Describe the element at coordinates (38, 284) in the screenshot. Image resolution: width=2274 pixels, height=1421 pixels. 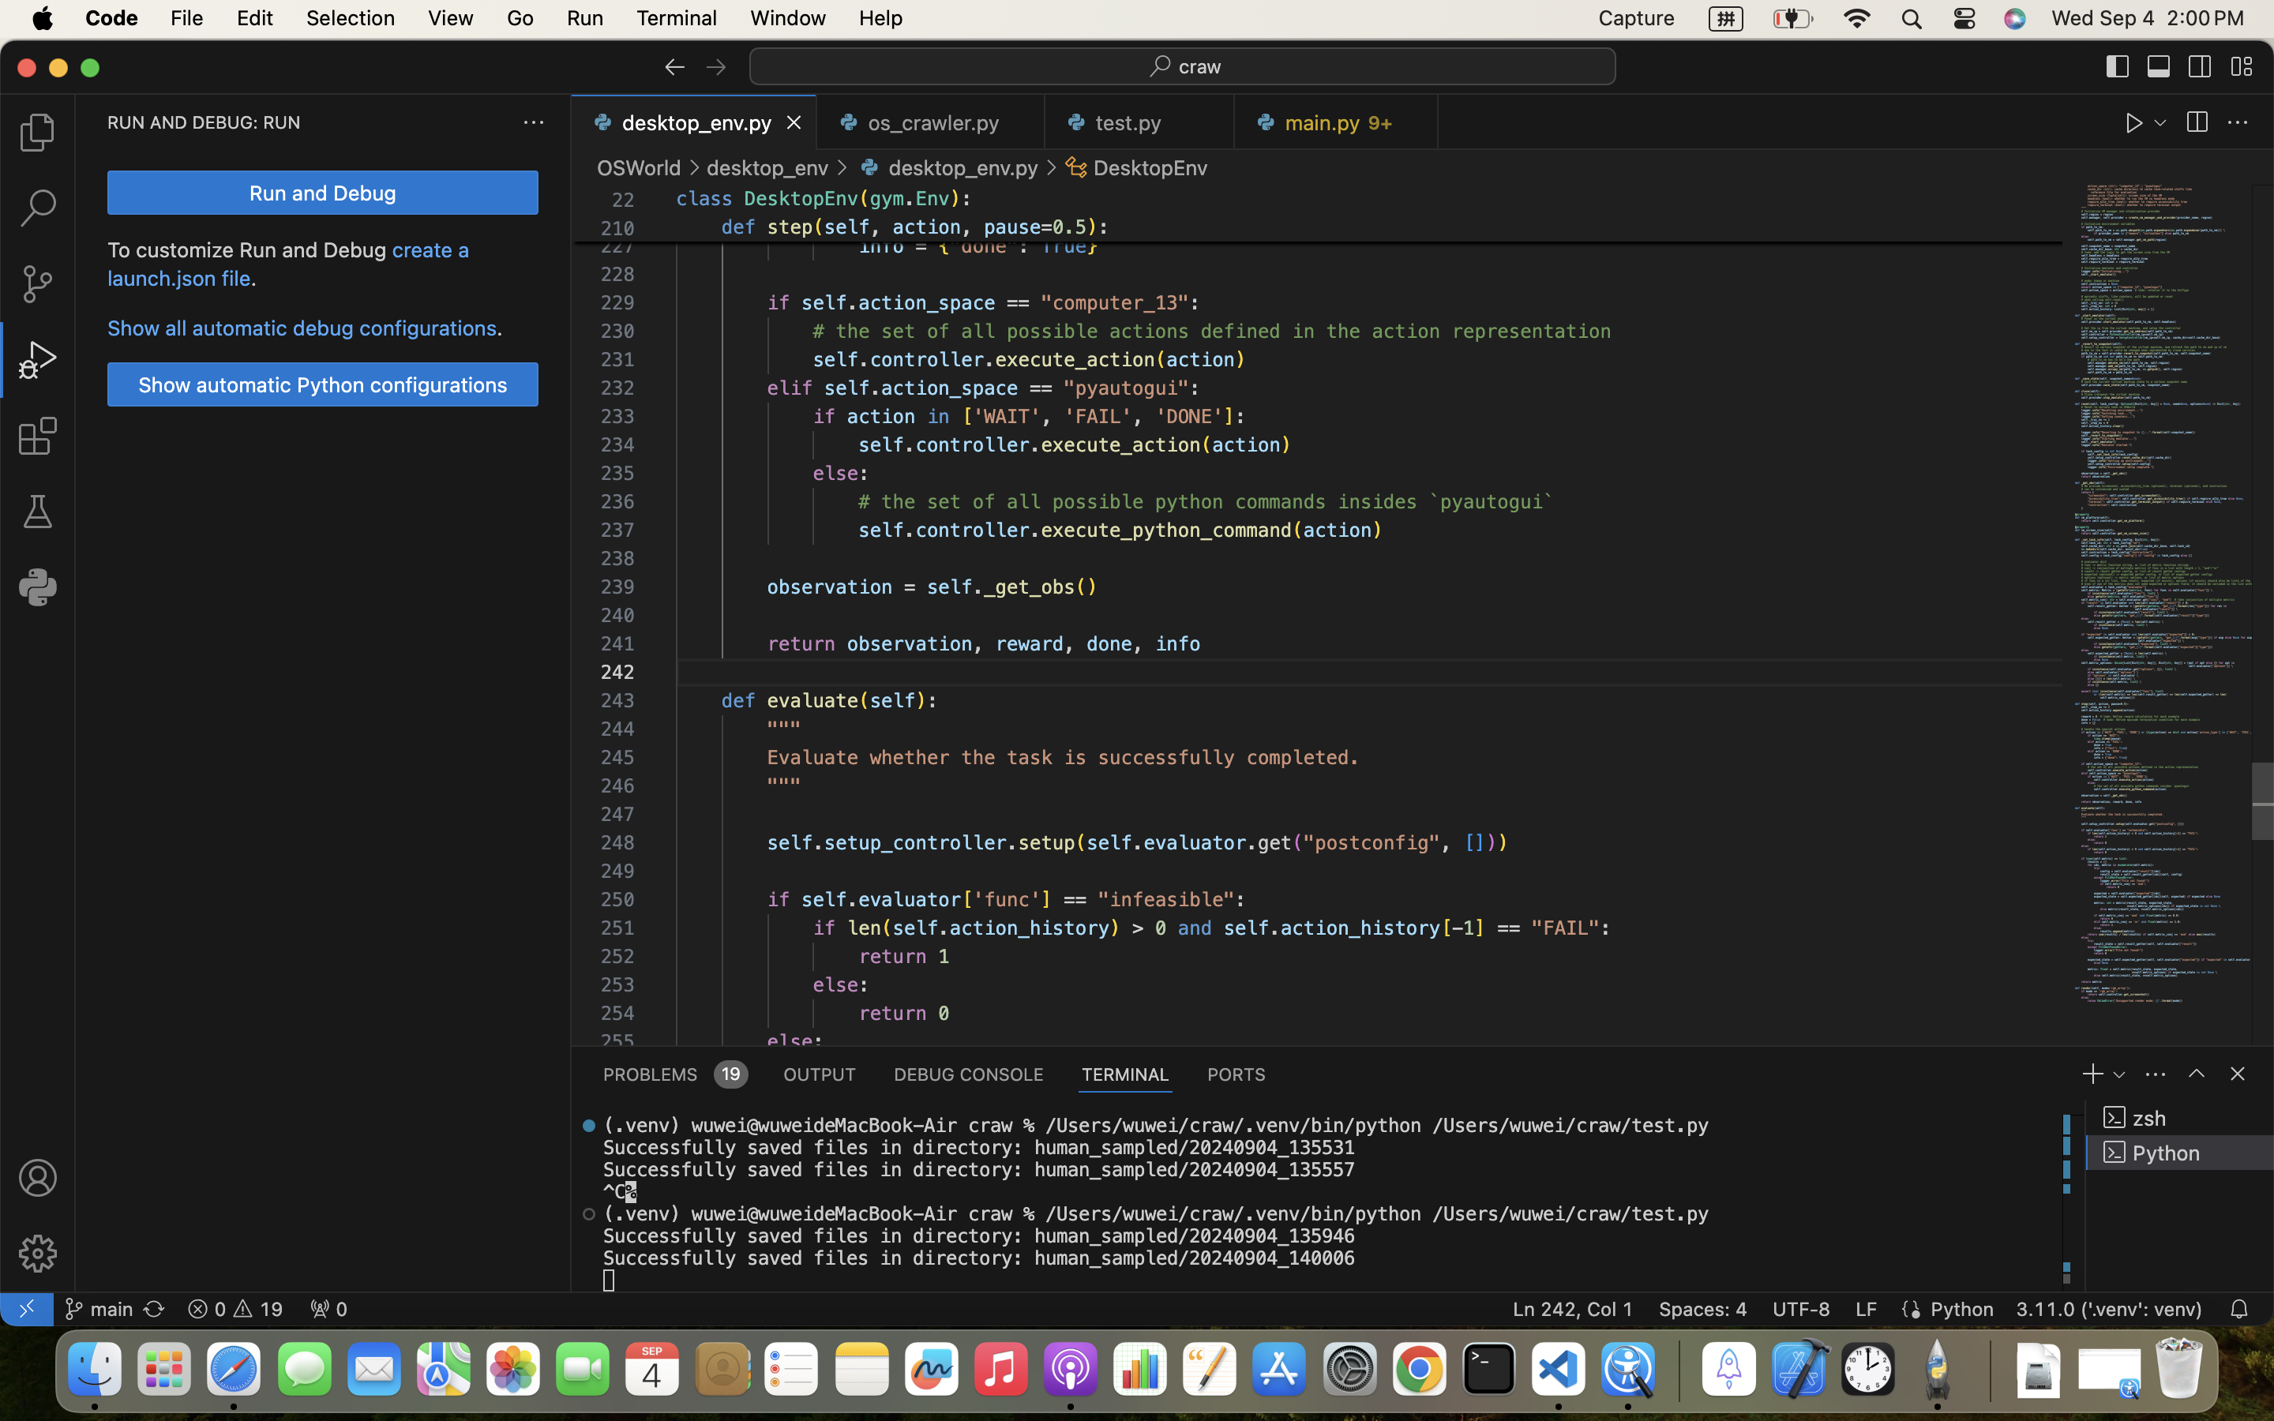
I see `0 ` at that location.